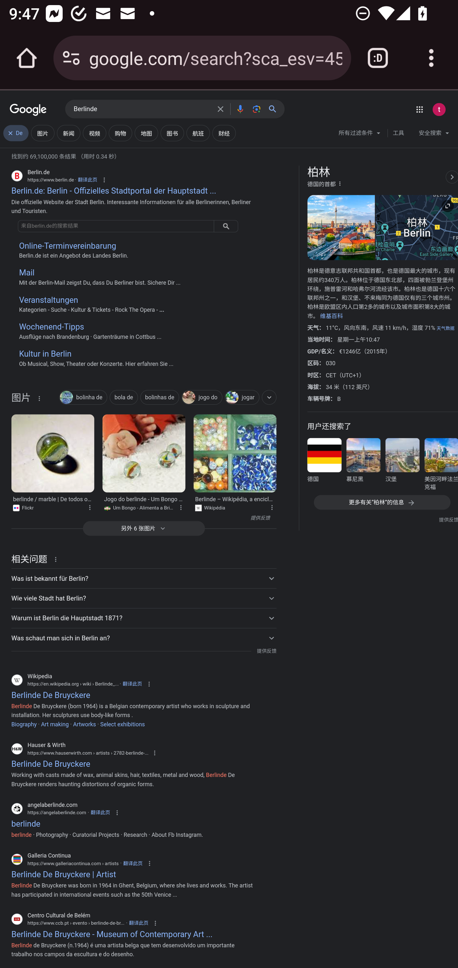  What do you see at coordinates (133, 863) in the screenshot?
I see `翻译此页` at bounding box center [133, 863].